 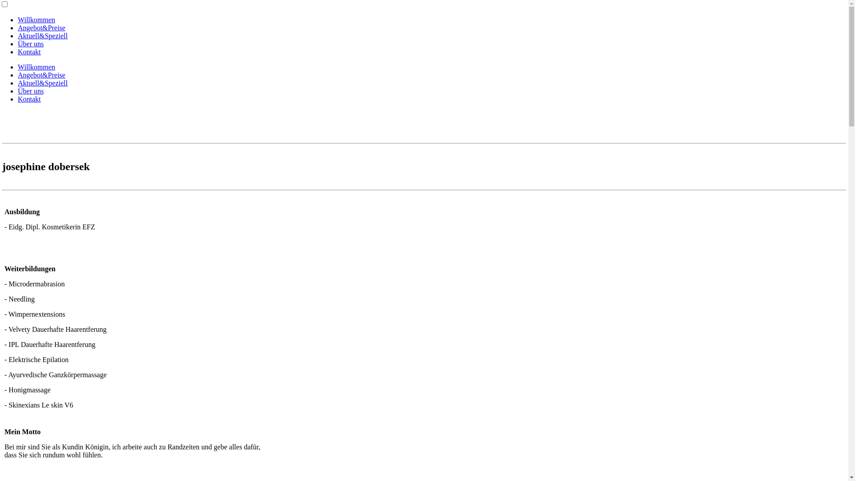 I want to click on Aktuell&Speziell, so click(x=43, y=36).